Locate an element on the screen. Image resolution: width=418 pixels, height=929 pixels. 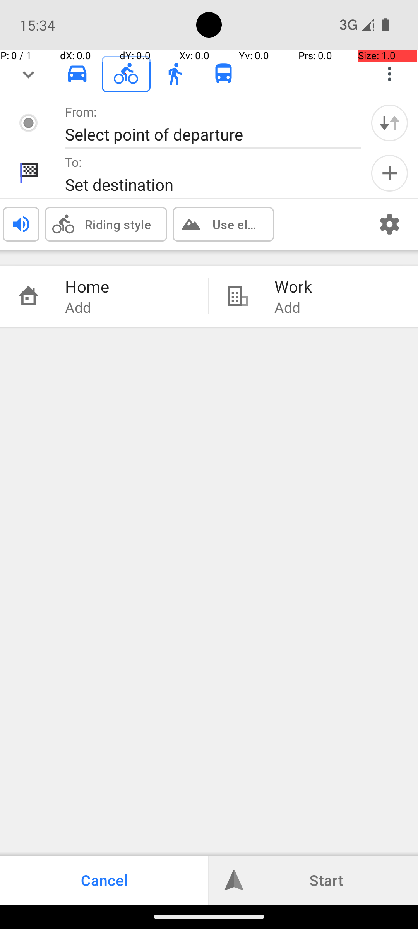
Choose app modes is located at coordinates (389, 74).